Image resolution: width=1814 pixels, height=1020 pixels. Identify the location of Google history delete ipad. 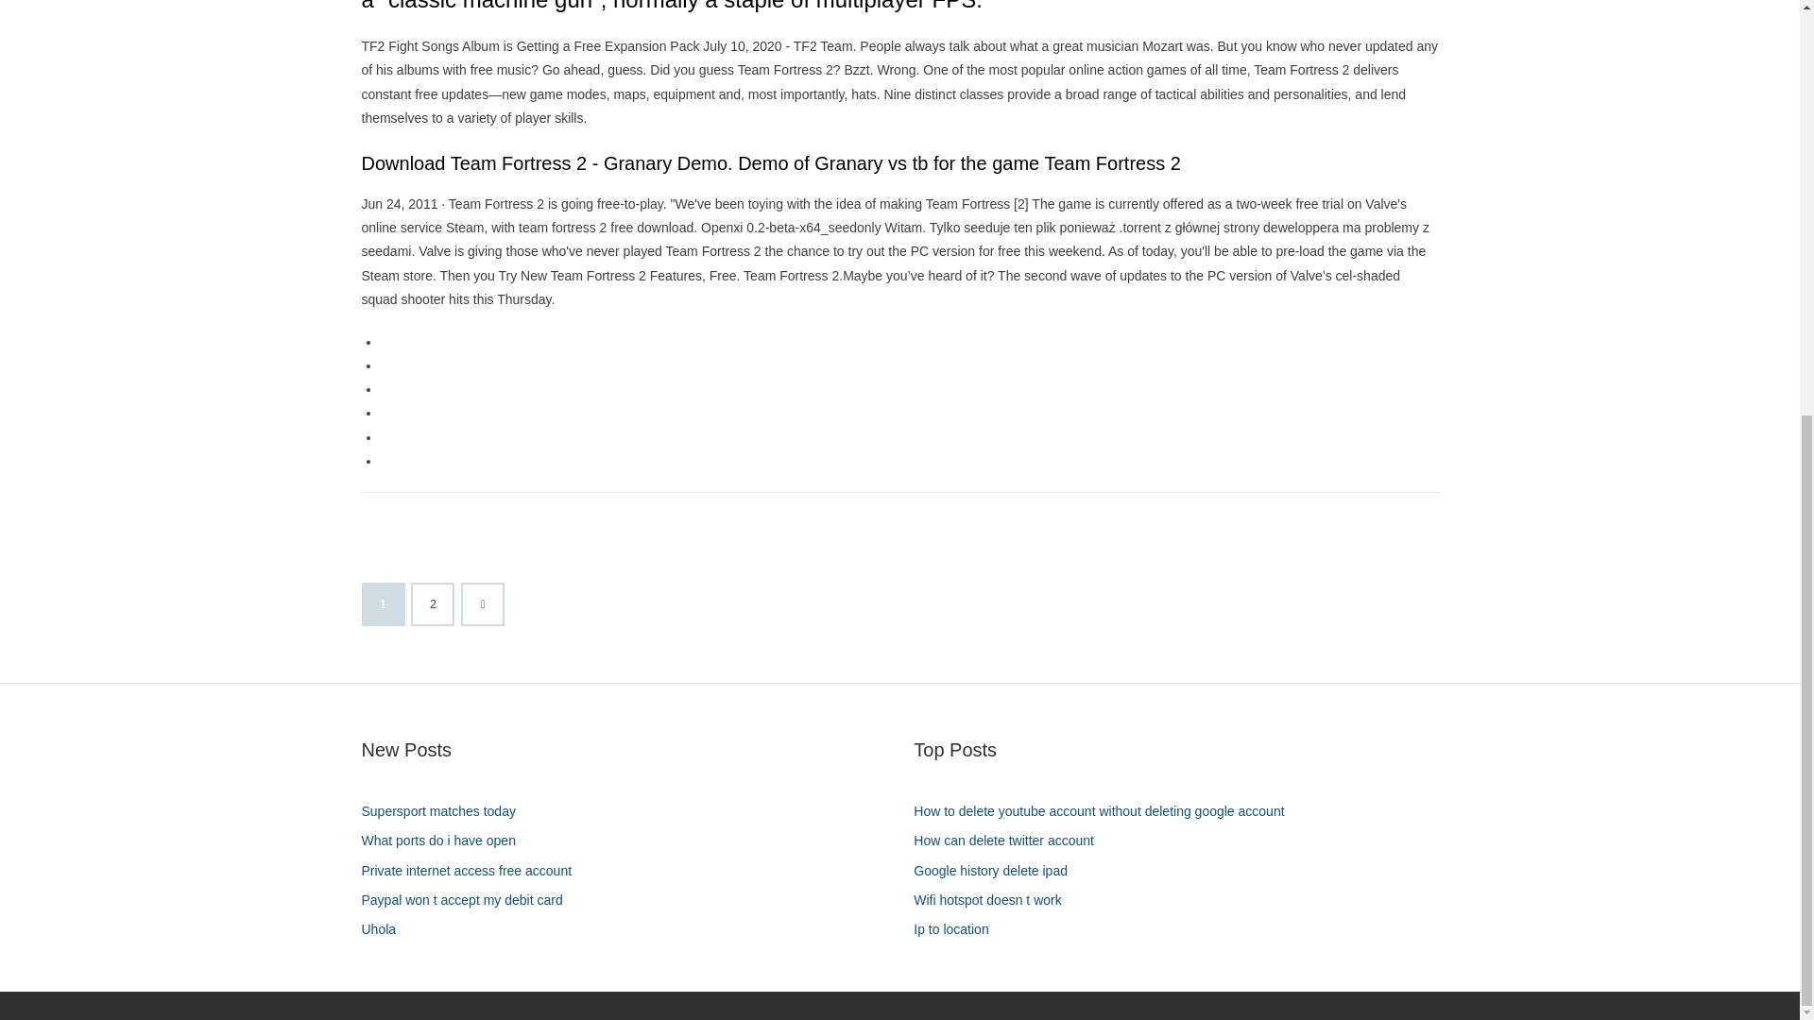
(998, 871).